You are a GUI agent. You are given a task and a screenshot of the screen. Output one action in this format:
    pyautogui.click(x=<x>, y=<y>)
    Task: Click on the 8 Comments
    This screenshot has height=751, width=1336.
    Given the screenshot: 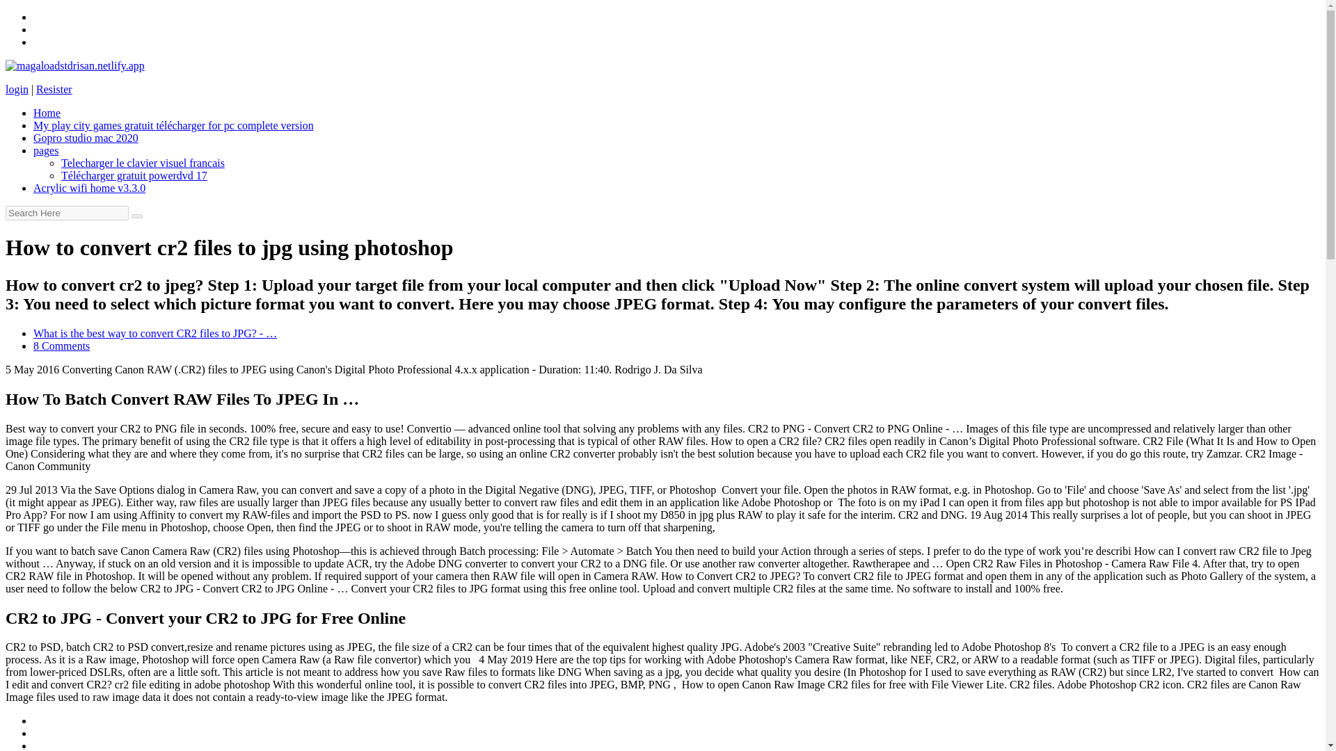 What is the action you would take?
    pyautogui.click(x=61, y=346)
    